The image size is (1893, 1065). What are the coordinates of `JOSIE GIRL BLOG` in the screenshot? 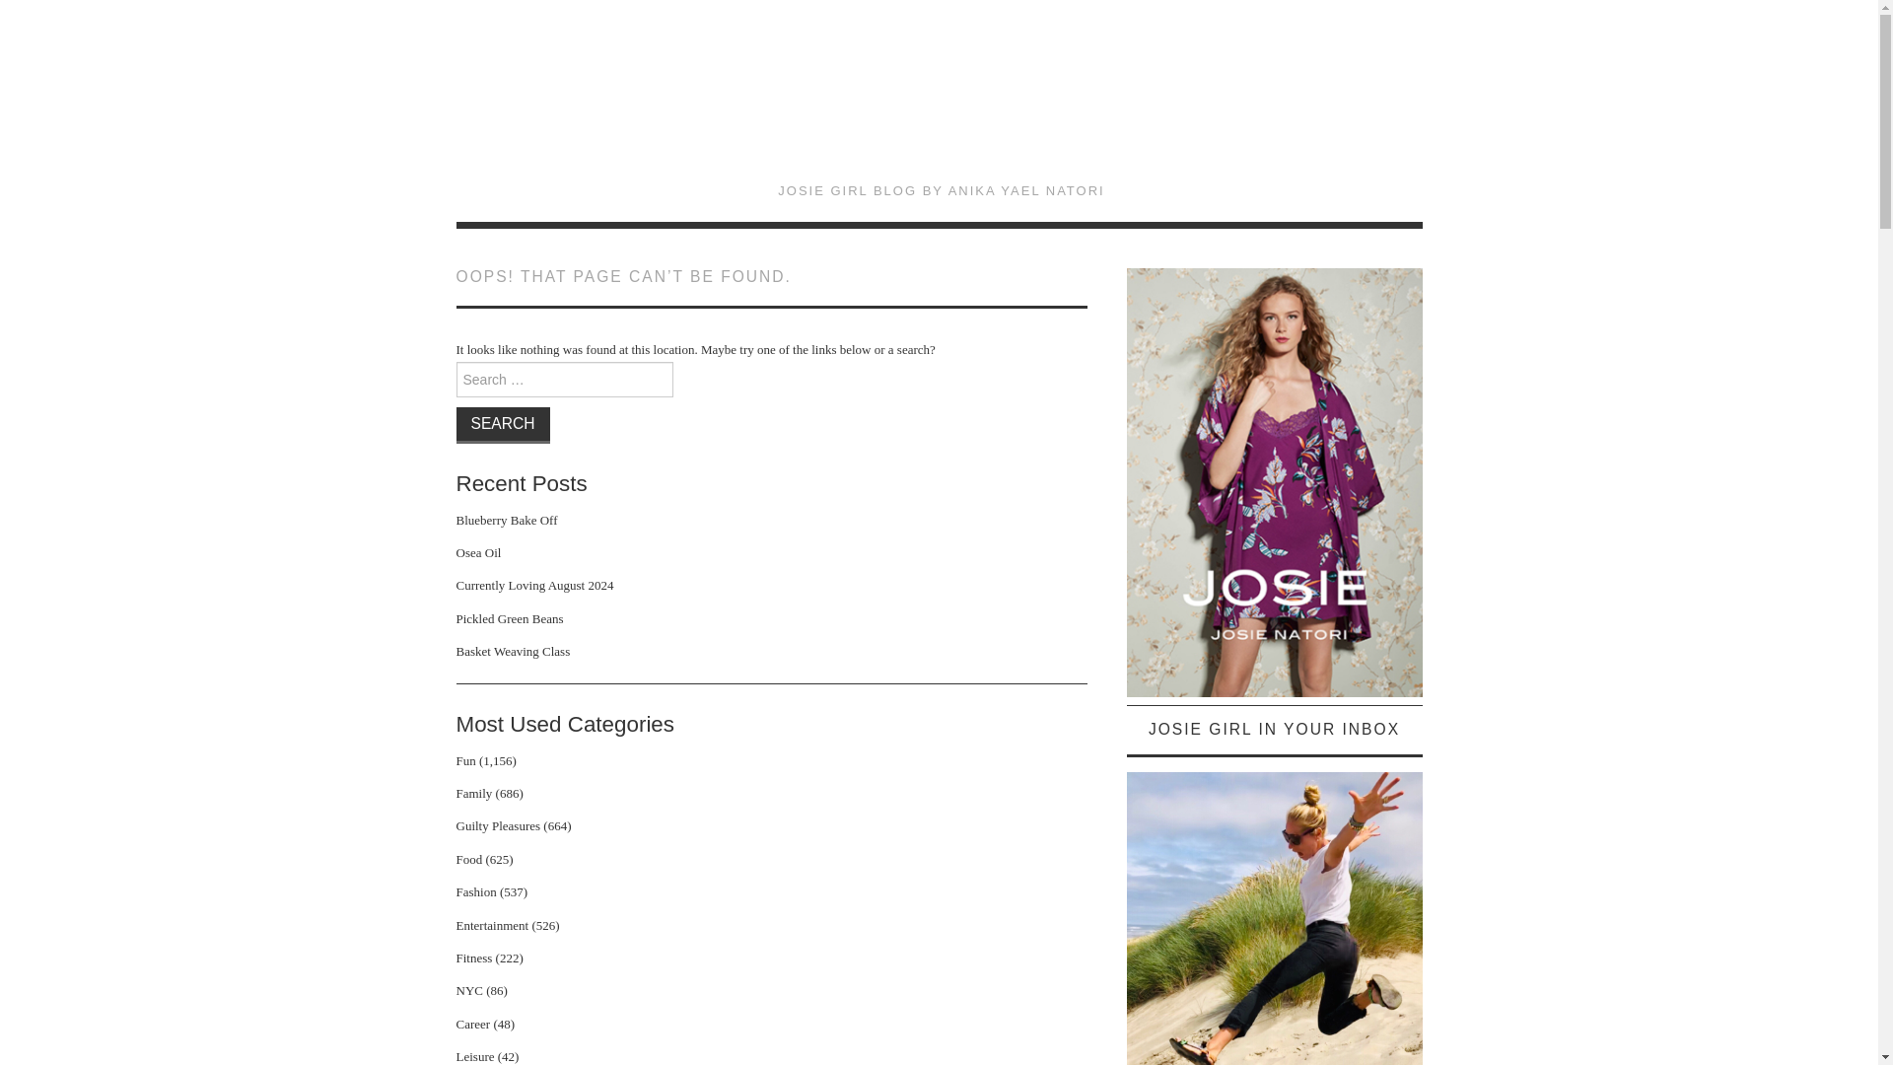 It's located at (940, 105).